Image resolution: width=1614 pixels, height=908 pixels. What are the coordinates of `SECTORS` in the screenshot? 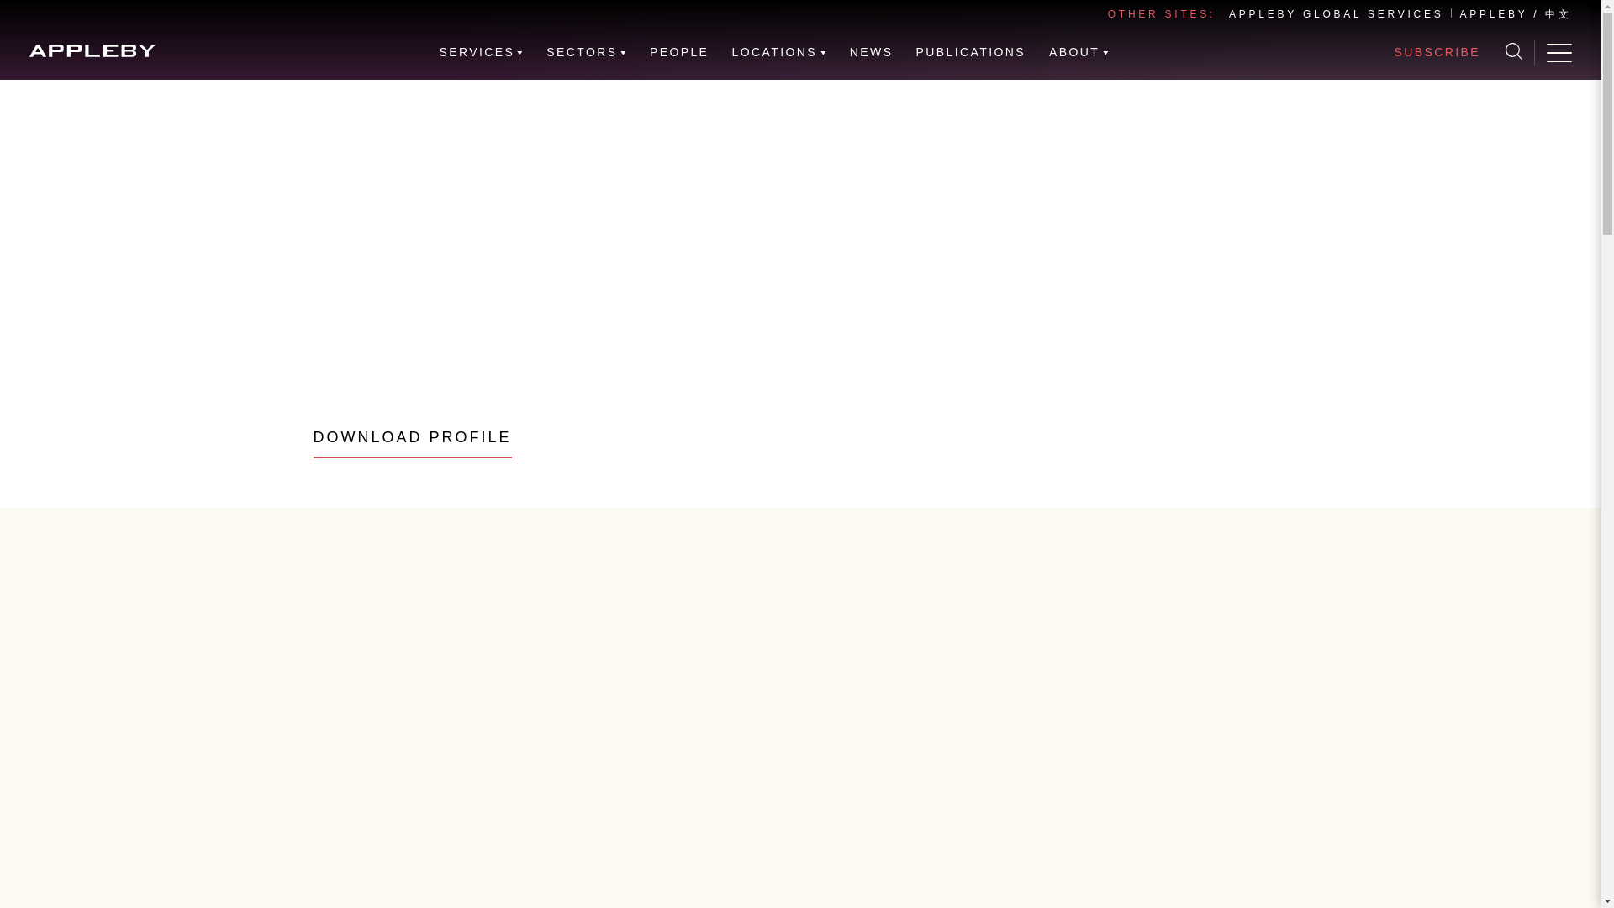 It's located at (587, 52).